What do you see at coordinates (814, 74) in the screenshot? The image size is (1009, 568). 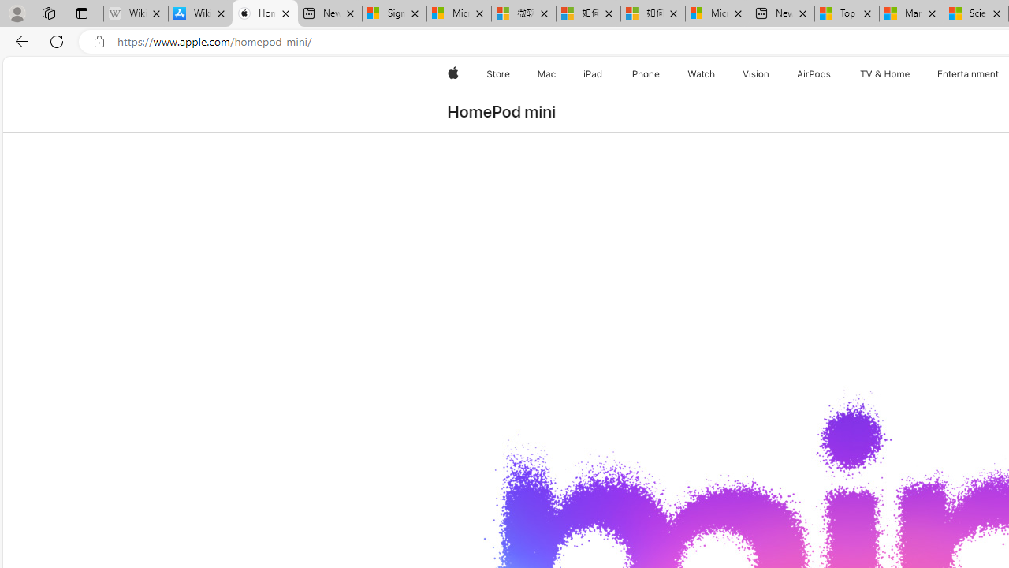 I see `AirPods` at bounding box center [814, 74].